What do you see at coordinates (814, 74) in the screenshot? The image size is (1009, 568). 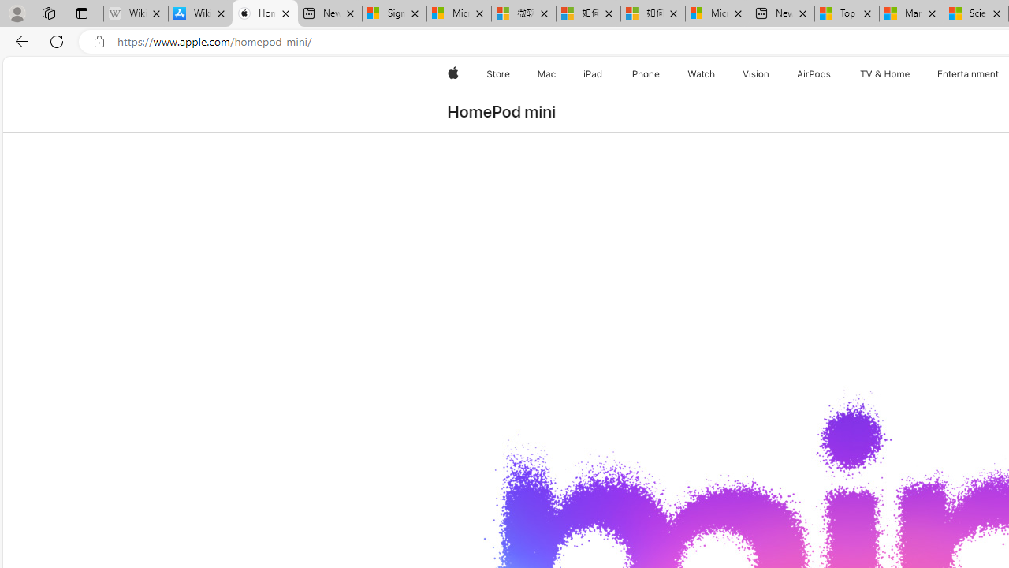 I see `AirPods` at bounding box center [814, 74].